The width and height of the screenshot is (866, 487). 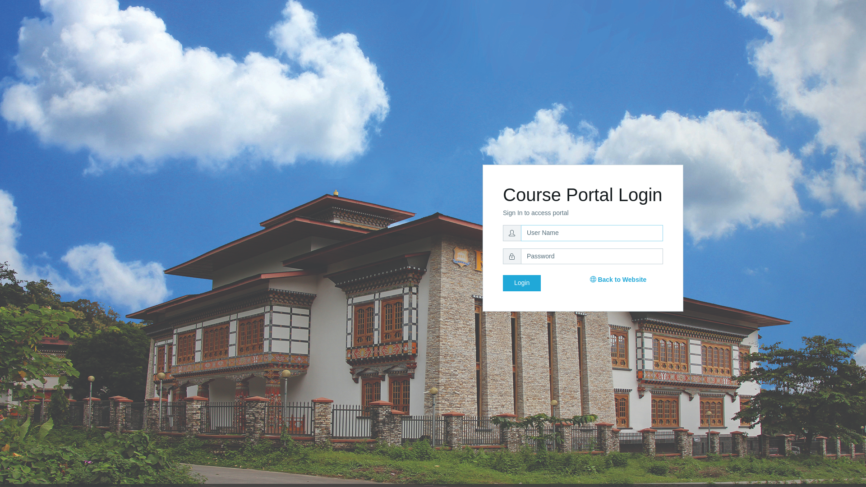 I want to click on Back to Website, so click(x=618, y=280).